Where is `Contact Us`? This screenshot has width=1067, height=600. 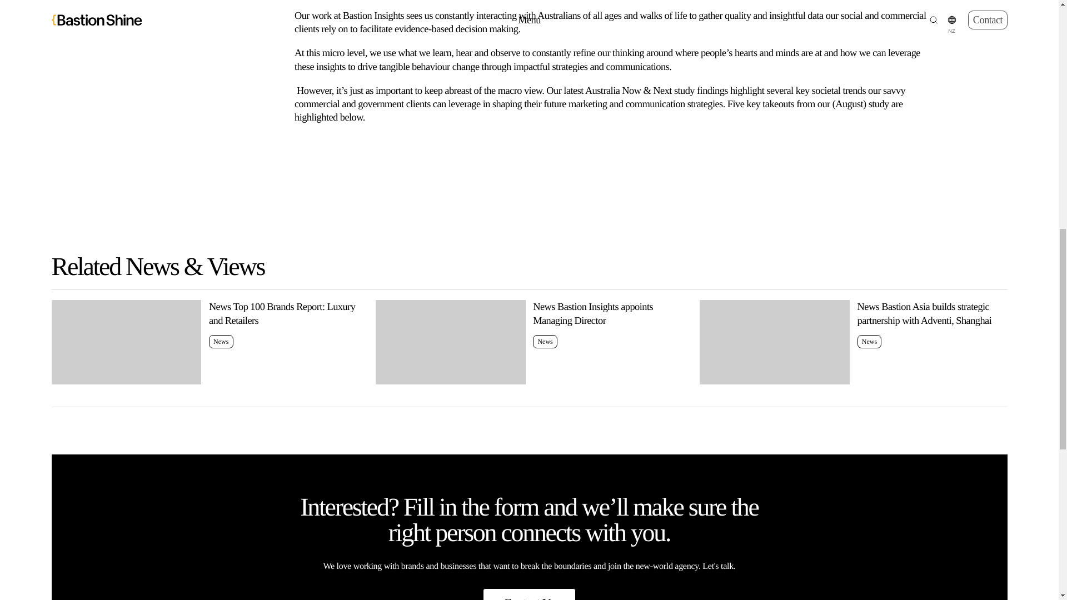
Contact Us is located at coordinates (529, 342).